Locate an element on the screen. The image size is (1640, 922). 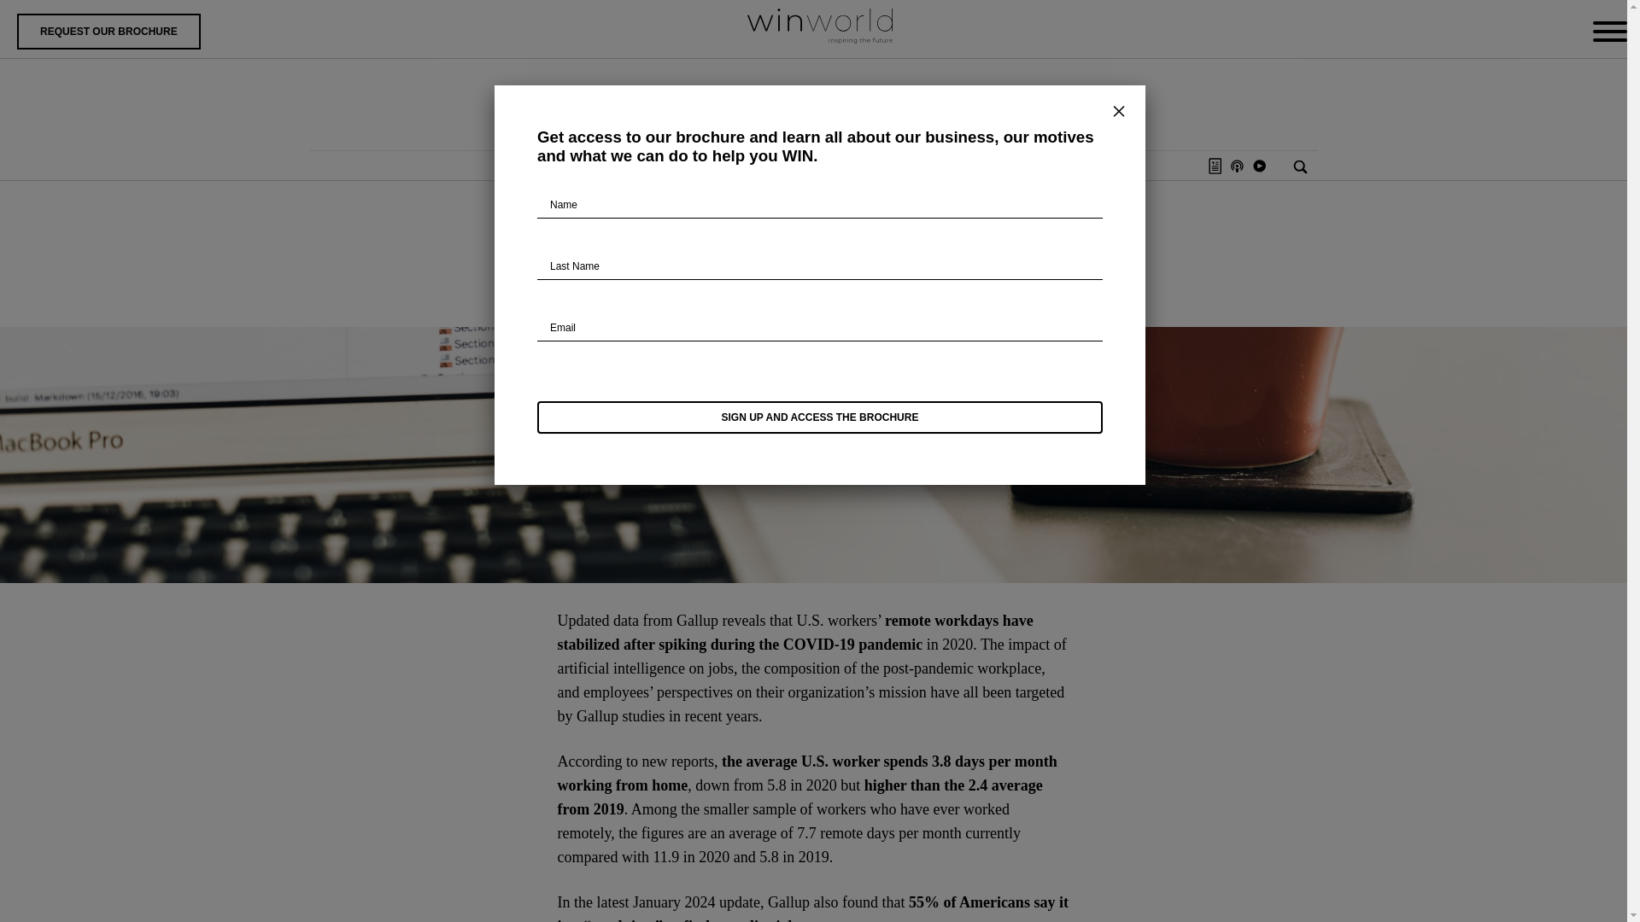
Growing Minds is located at coordinates (735, 166).